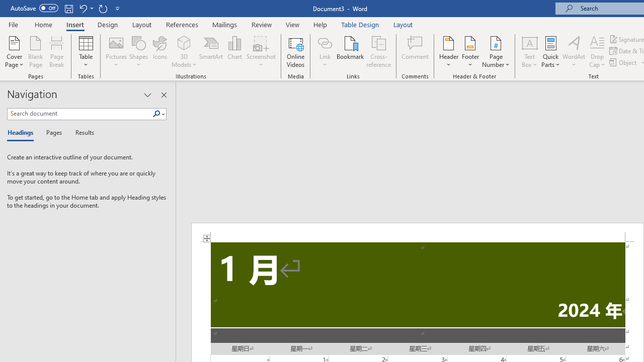  What do you see at coordinates (184, 51) in the screenshot?
I see `3D Models` at bounding box center [184, 51].